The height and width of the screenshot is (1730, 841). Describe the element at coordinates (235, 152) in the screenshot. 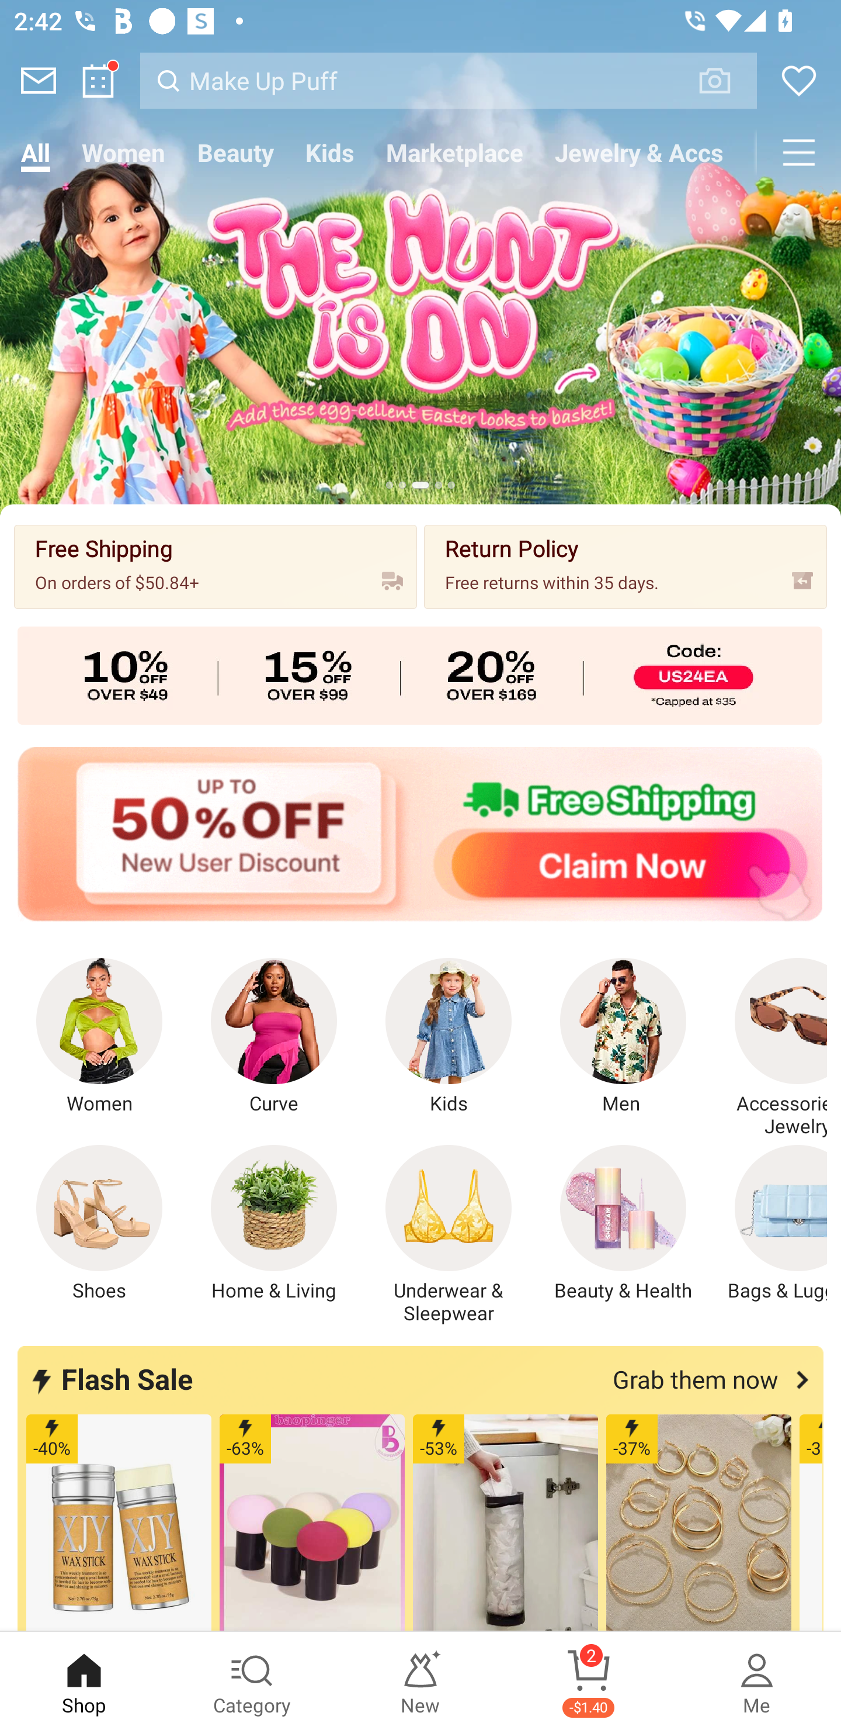

I see `Beauty` at that location.